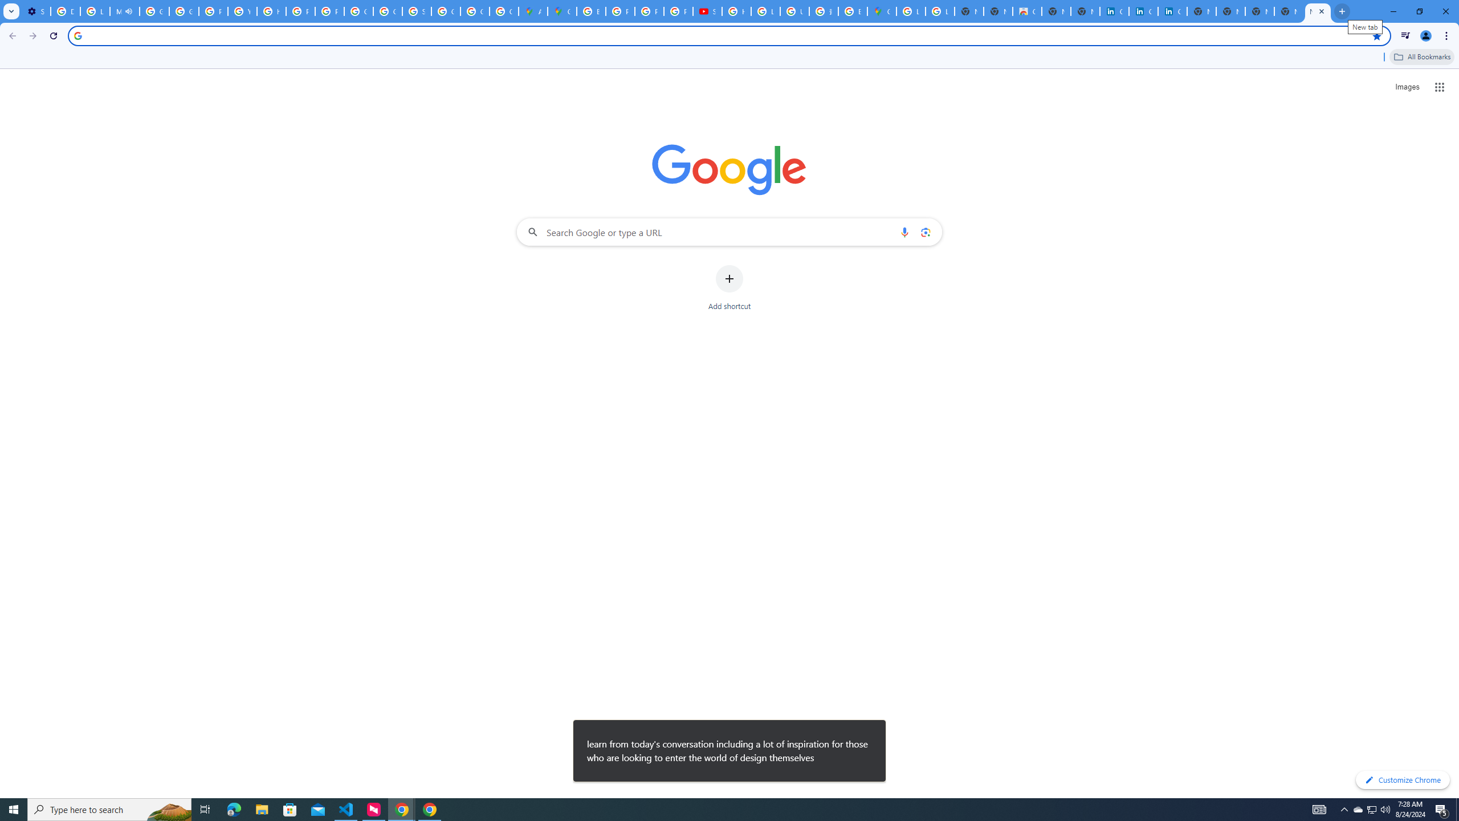  I want to click on Delete photos & videos - Computer - Google Photos Help, so click(66, 11).